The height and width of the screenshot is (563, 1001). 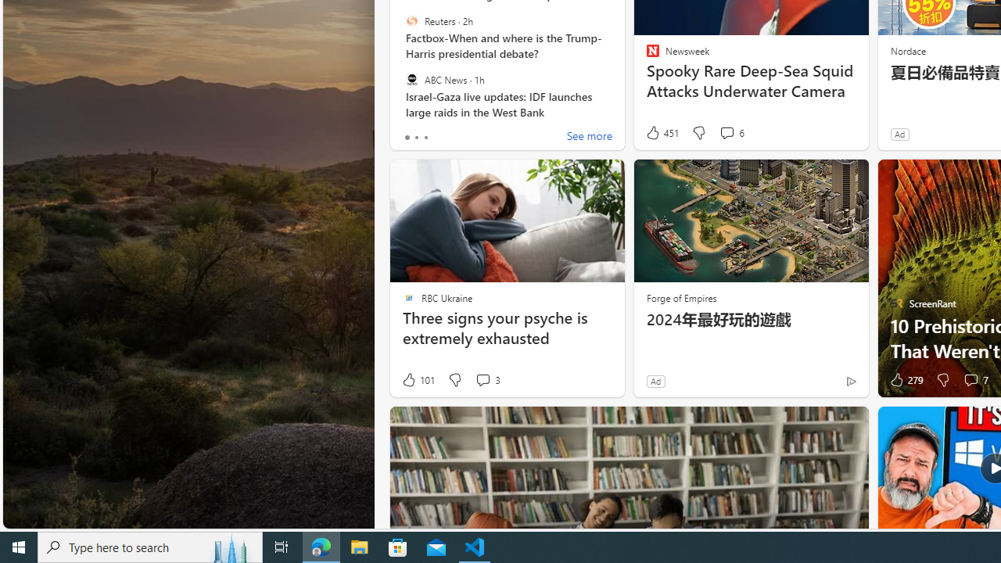 What do you see at coordinates (411, 79) in the screenshot?
I see `ABC News` at bounding box center [411, 79].